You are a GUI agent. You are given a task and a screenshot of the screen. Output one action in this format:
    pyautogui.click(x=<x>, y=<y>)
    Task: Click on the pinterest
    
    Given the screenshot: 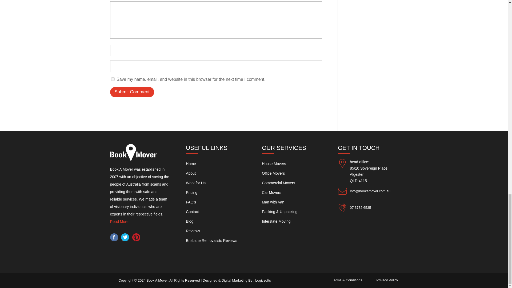 What is the action you would take?
    pyautogui.click(x=136, y=240)
    